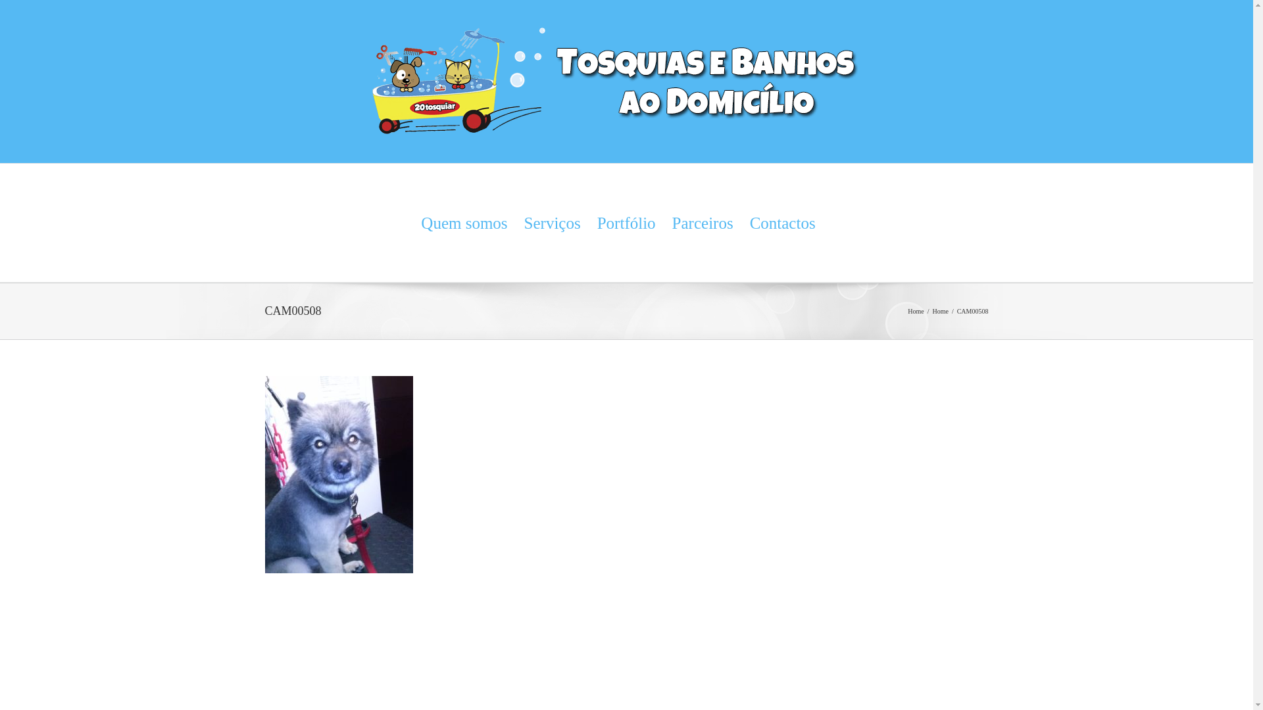 This screenshot has height=710, width=1263. I want to click on Home, so click(940, 312).